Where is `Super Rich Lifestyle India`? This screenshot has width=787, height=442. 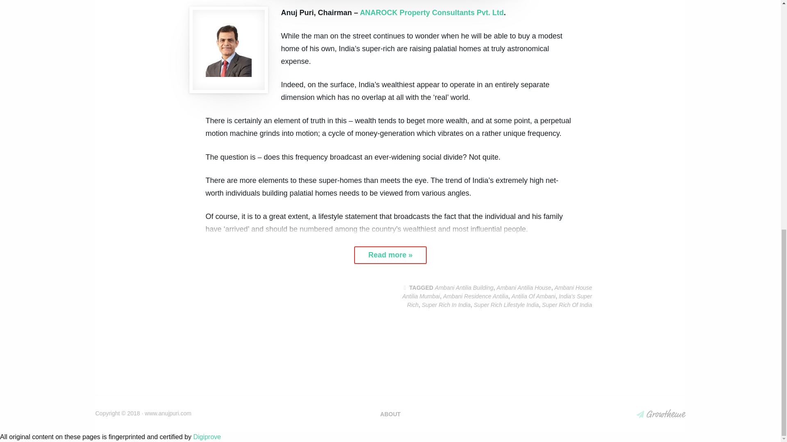
Super Rich Lifestyle India is located at coordinates (506, 304).